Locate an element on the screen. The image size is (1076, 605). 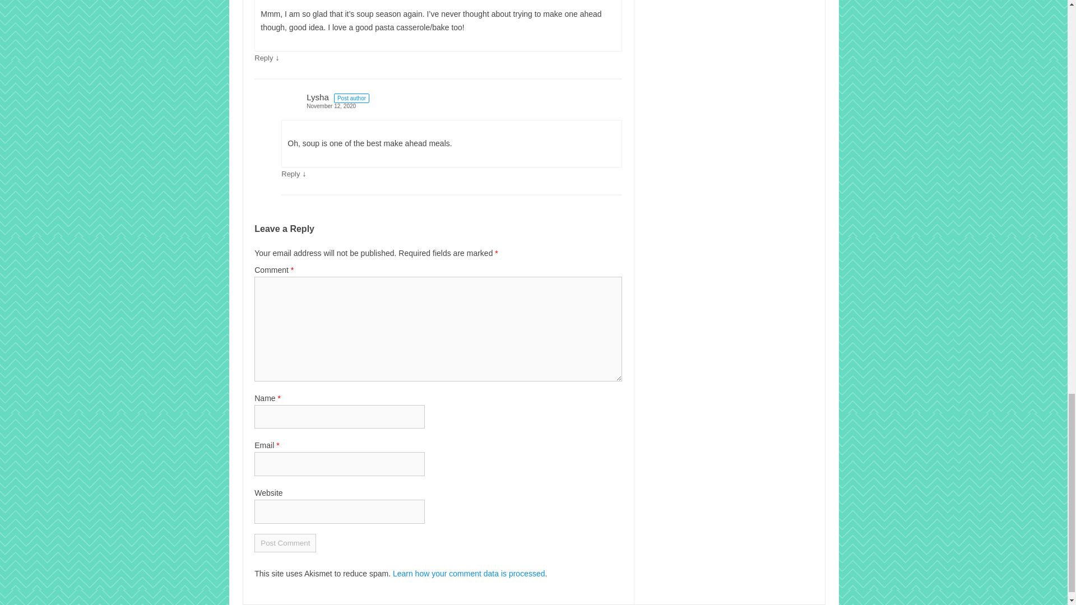
Post Comment is located at coordinates (285, 543).